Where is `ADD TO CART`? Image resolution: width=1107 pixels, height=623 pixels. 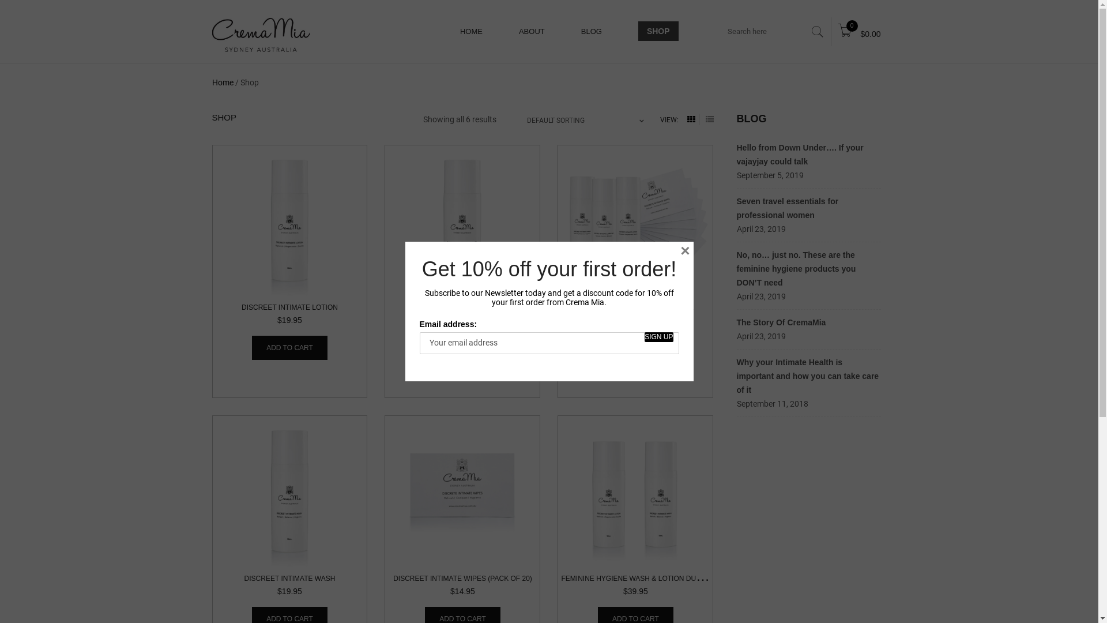
ADD TO CART is located at coordinates (289, 347).